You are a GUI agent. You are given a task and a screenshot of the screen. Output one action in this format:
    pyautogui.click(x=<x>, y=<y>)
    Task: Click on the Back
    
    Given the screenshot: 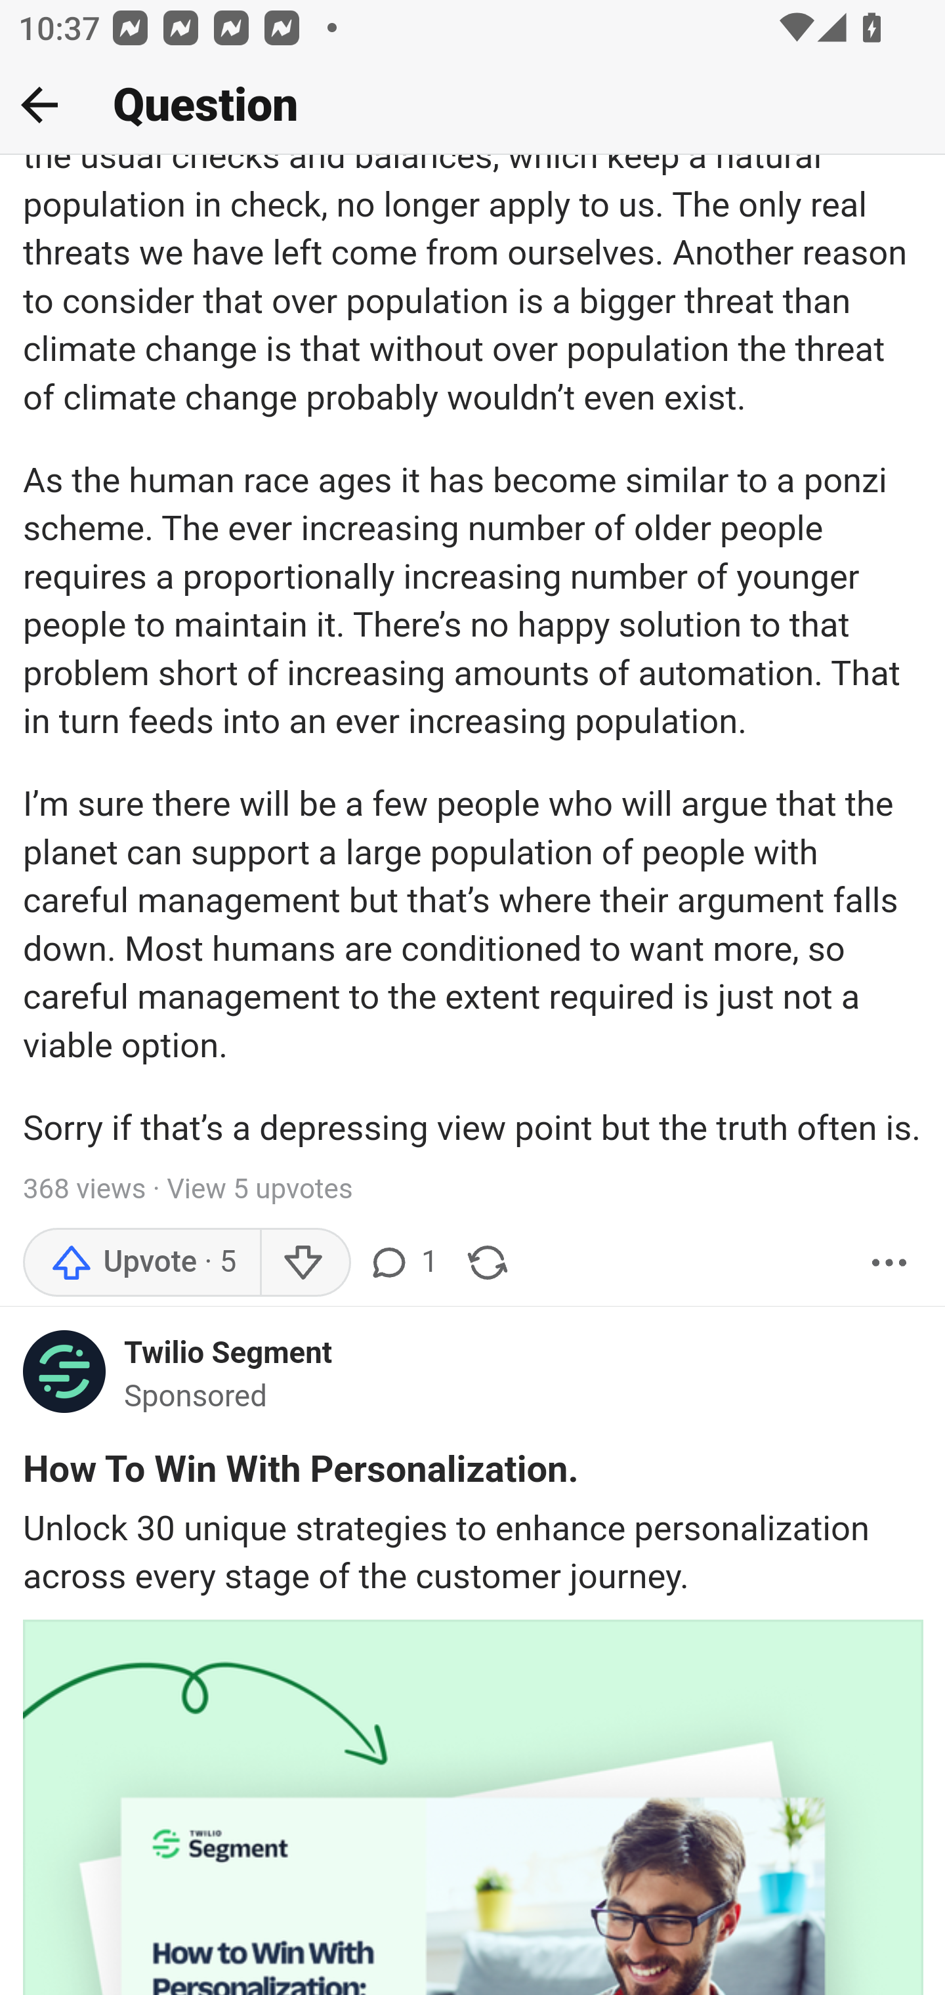 What is the action you would take?
    pyautogui.click(x=39, y=104)
    